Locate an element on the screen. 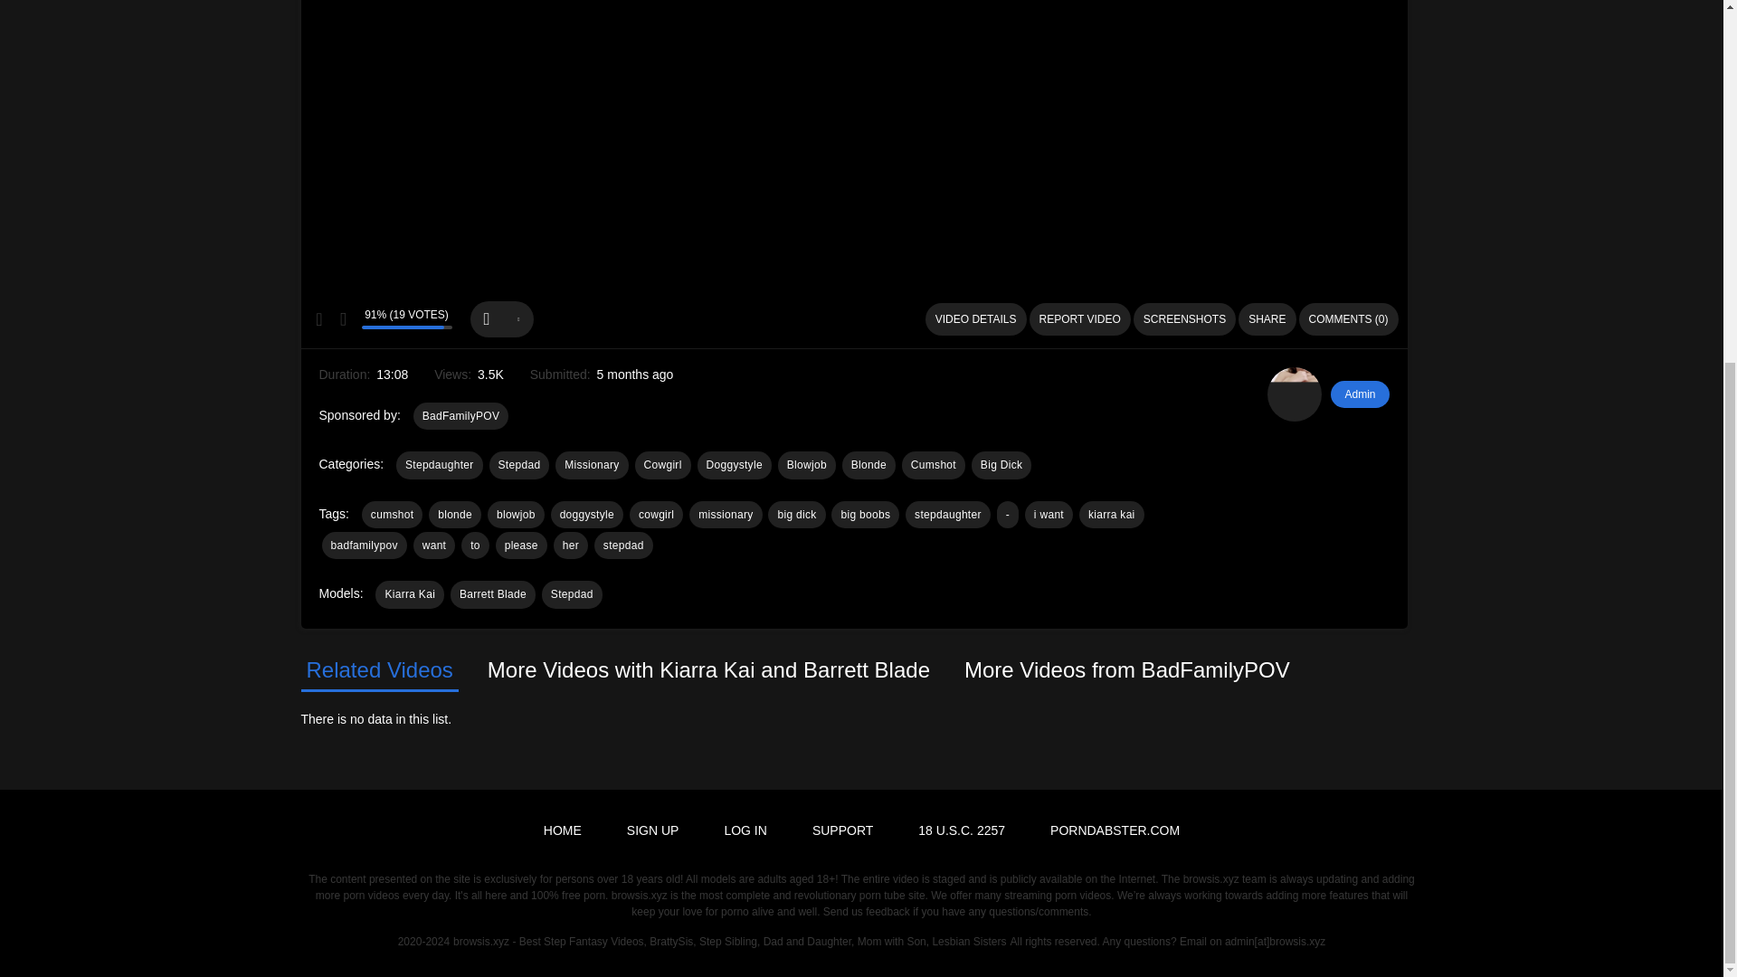 The image size is (1737, 977). Add to Favorites is located at coordinates (501, 318).